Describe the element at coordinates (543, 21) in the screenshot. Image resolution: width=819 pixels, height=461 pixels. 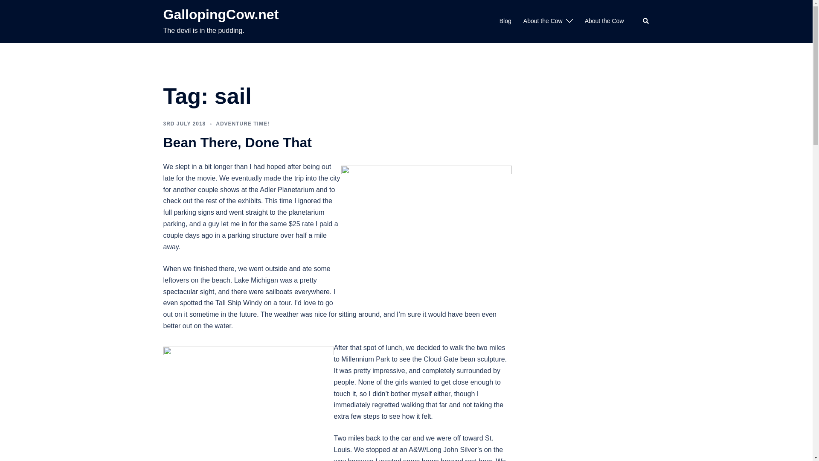
I see `About the Cow` at that location.